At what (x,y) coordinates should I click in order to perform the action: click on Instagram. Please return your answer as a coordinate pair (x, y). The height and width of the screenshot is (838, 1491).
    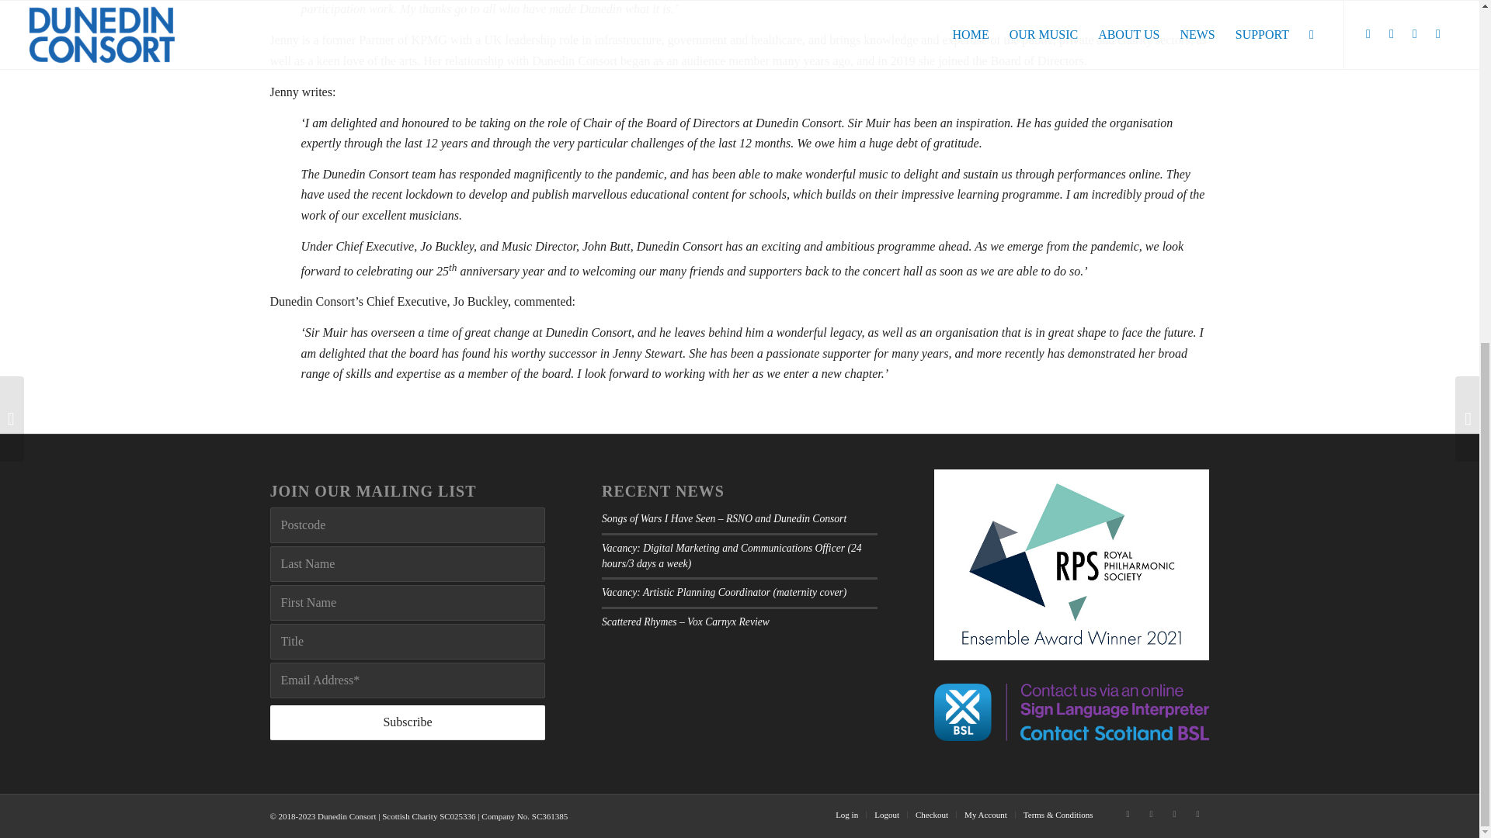
    Looking at the image, I should click on (1174, 813).